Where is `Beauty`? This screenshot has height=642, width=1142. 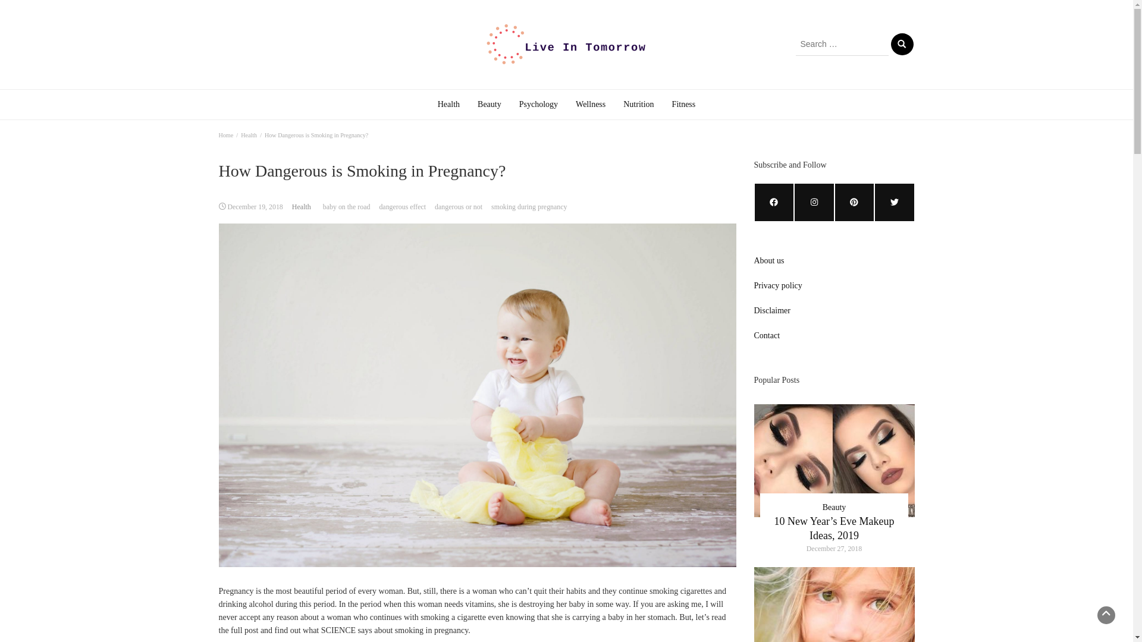
Beauty is located at coordinates (834, 506).